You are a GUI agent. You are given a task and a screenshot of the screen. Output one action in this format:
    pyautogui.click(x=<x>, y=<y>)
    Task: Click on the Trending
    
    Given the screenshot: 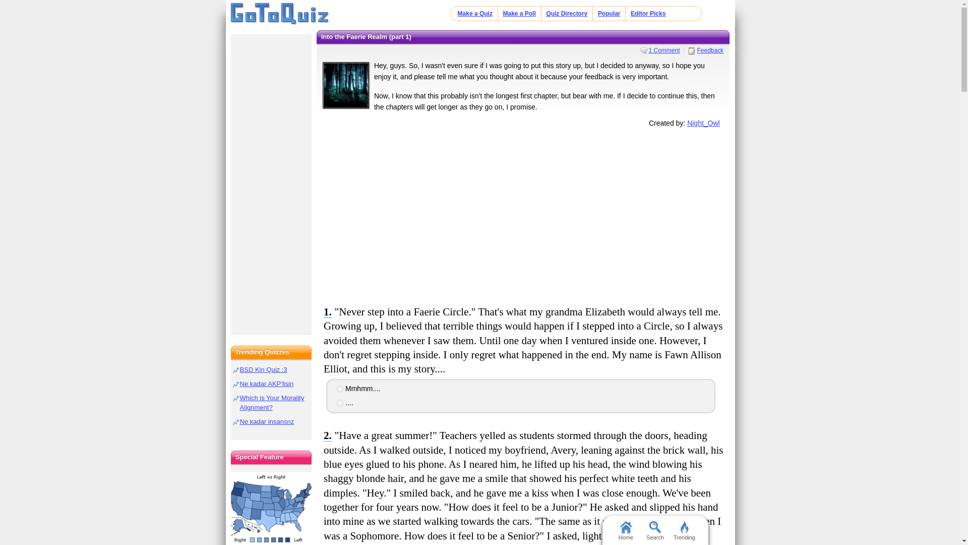 What is the action you would take?
    pyautogui.click(x=684, y=530)
    